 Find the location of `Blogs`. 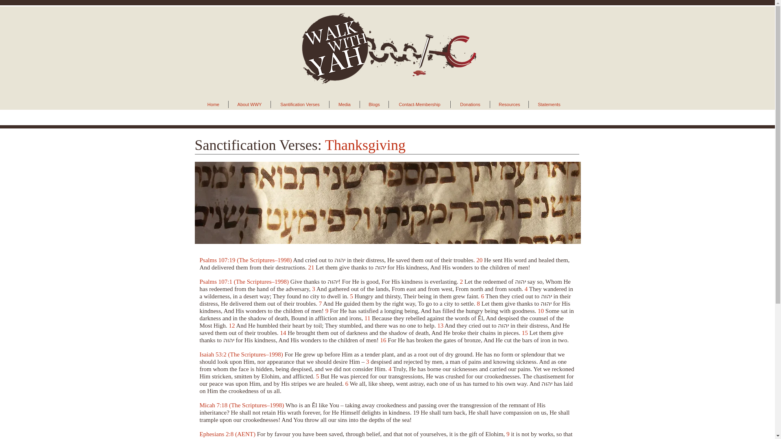

Blogs is located at coordinates (374, 104).